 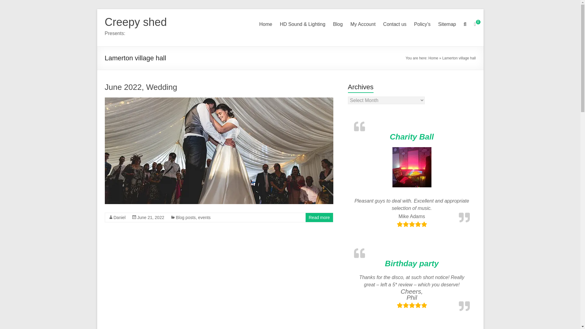 What do you see at coordinates (395, 24) in the screenshot?
I see `Contact us` at bounding box center [395, 24].